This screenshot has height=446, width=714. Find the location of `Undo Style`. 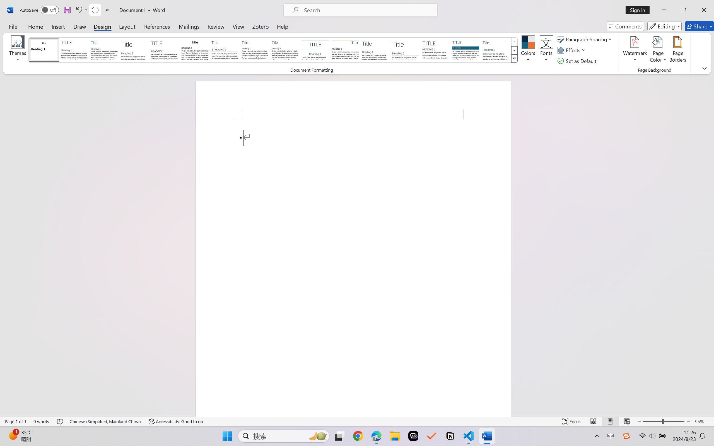

Undo Style is located at coordinates (81, 10).